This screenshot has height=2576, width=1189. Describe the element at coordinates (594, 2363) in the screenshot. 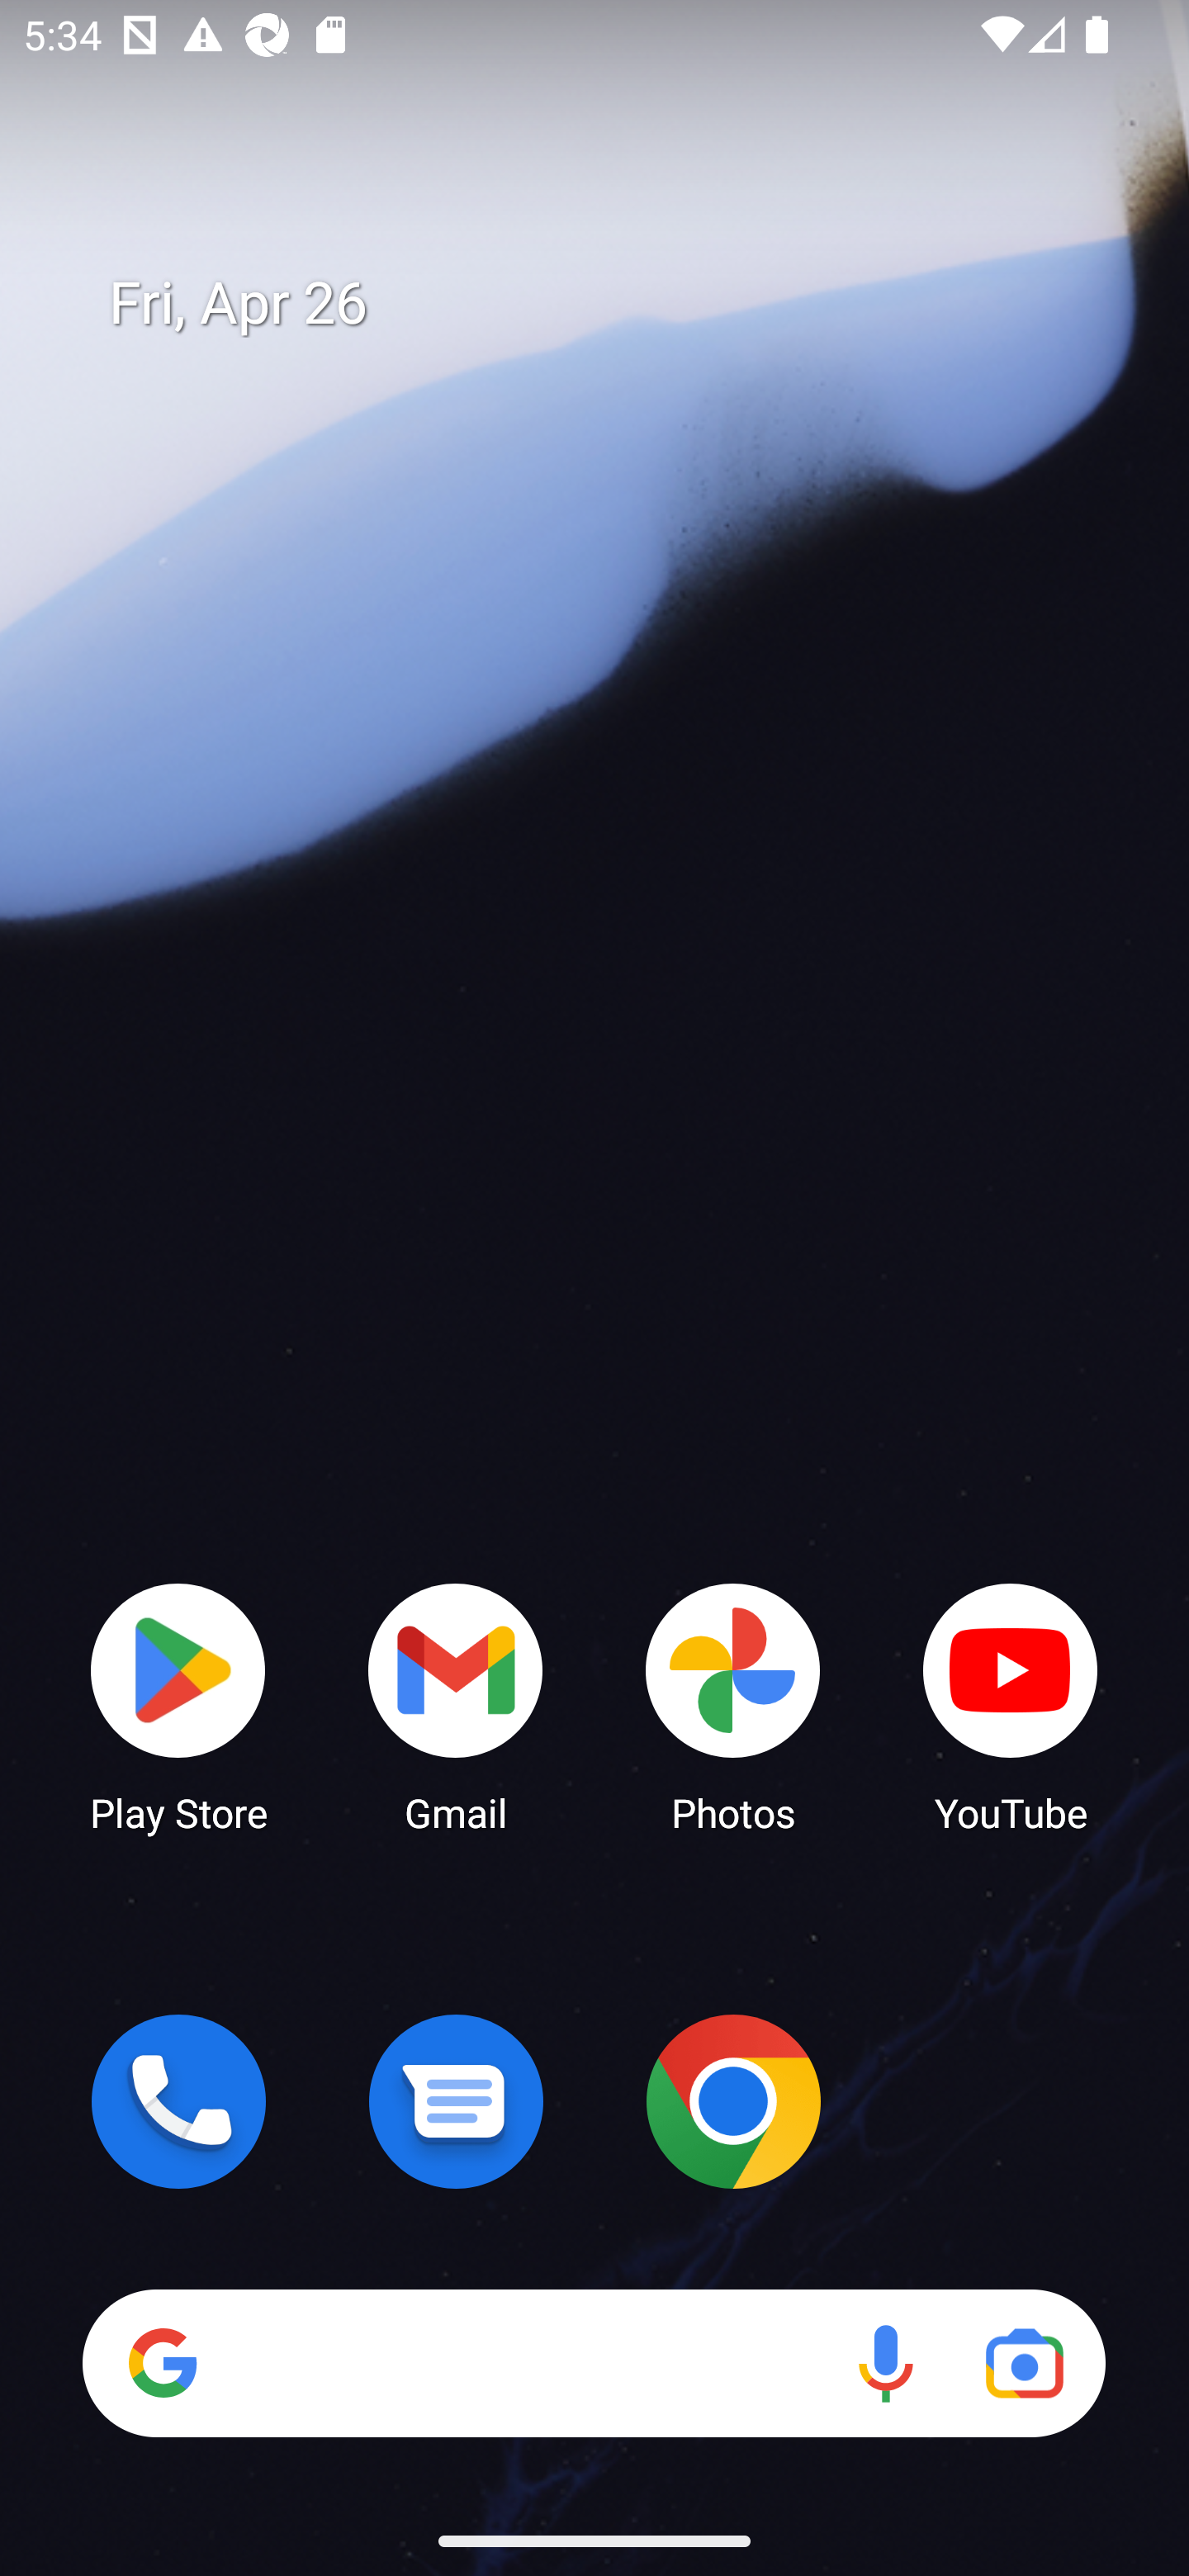

I see `Search Voice search Google Lens` at that location.